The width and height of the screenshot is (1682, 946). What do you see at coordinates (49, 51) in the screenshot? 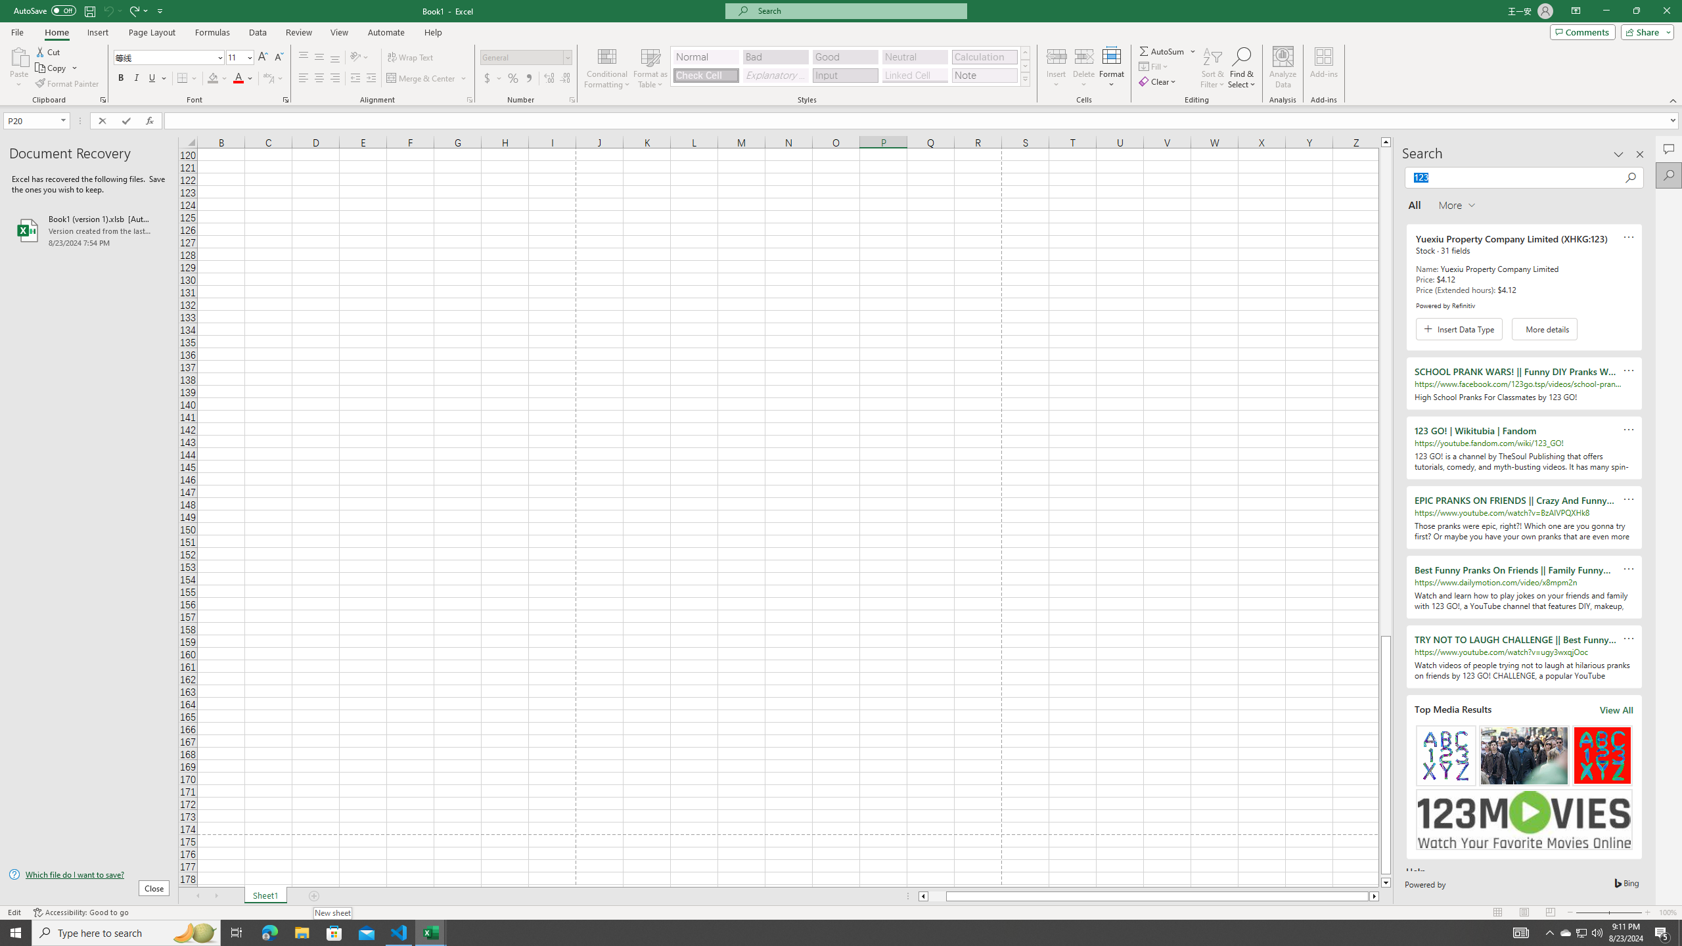
I see `Cut` at bounding box center [49, 51].